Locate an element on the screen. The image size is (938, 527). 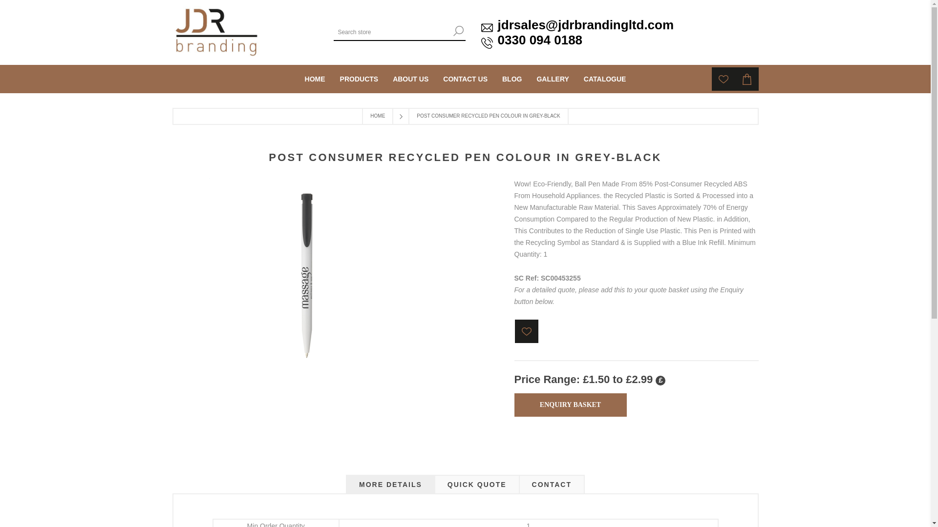
HOME is located at coordinates (315, 79).